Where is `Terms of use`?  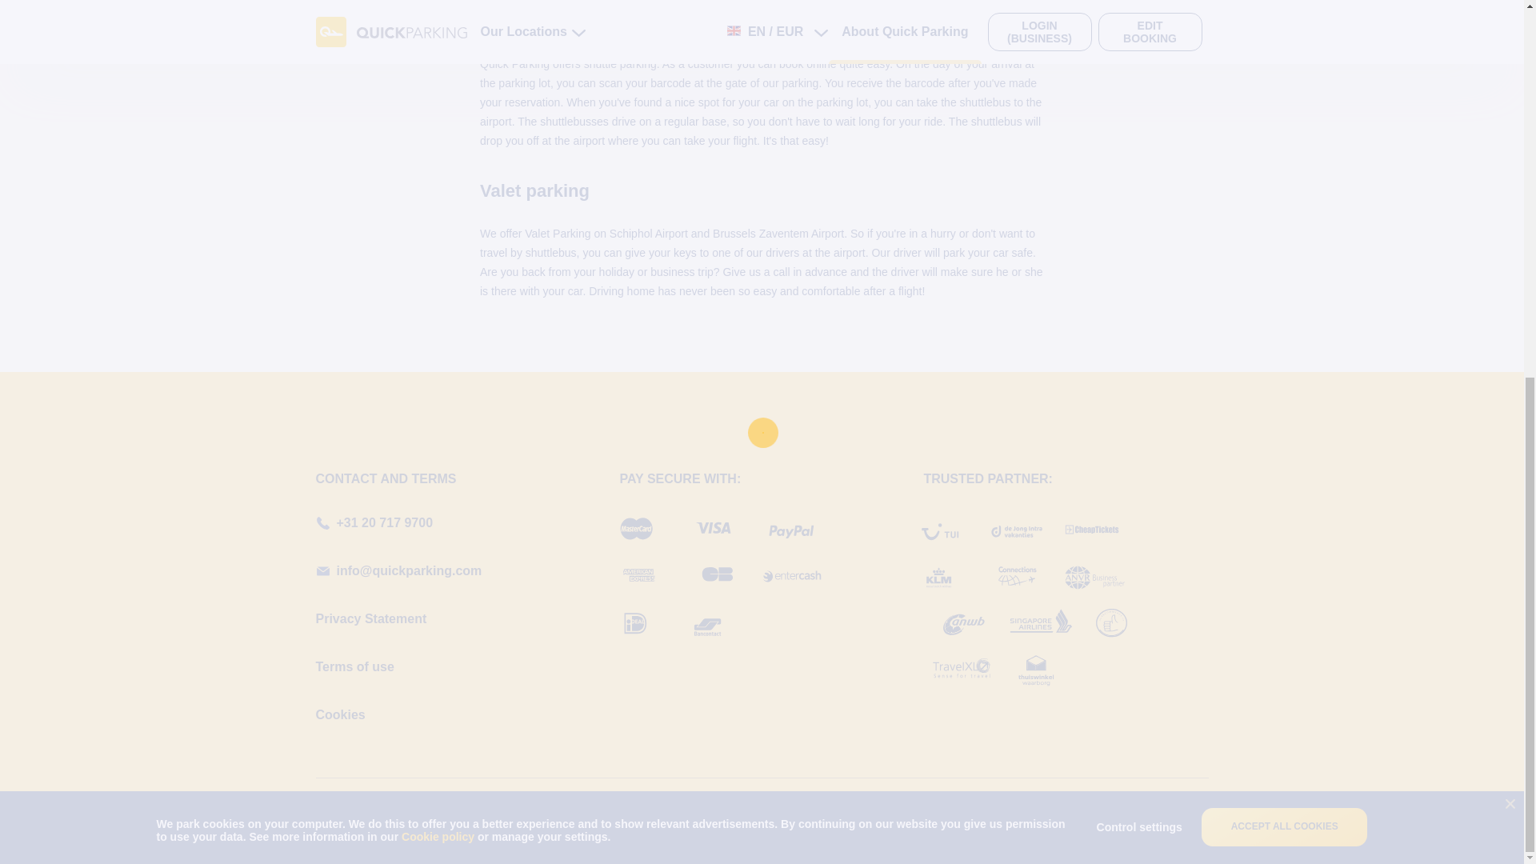 Terms of use is located at coordinates (354, 667).